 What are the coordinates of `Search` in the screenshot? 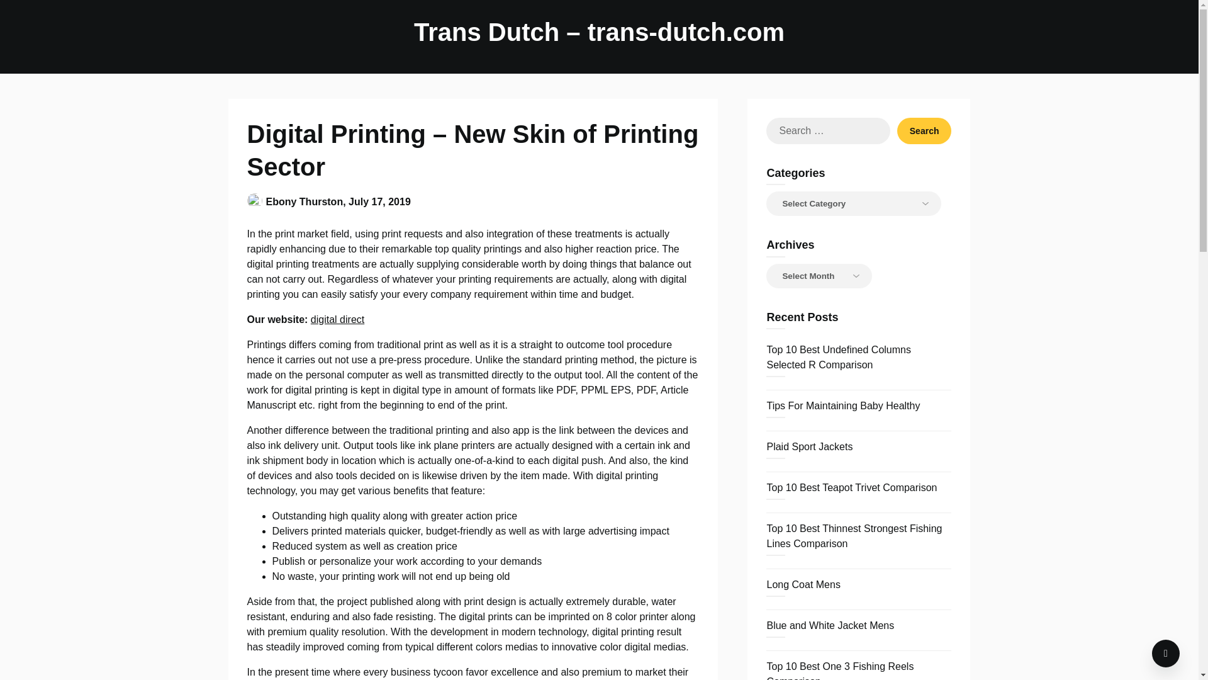 It's located at (924, 130).